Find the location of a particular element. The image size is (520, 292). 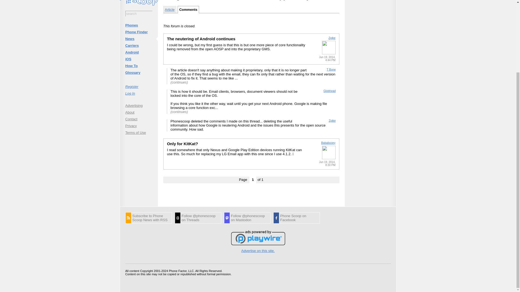

Phone Finder is located at coordinates (138, 32).